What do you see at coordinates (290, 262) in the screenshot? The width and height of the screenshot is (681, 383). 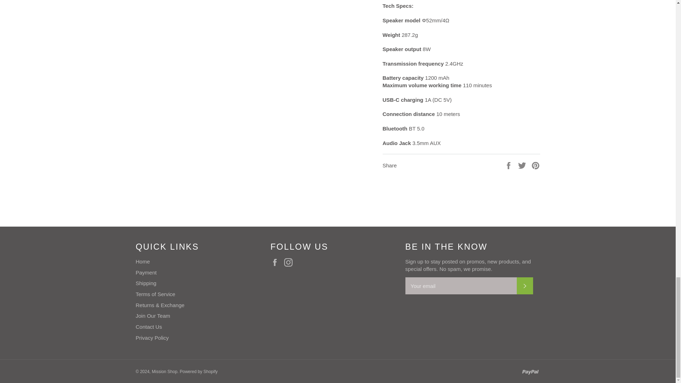 I see `Mission Shop on Instagram` at bounding box center [290, 262].